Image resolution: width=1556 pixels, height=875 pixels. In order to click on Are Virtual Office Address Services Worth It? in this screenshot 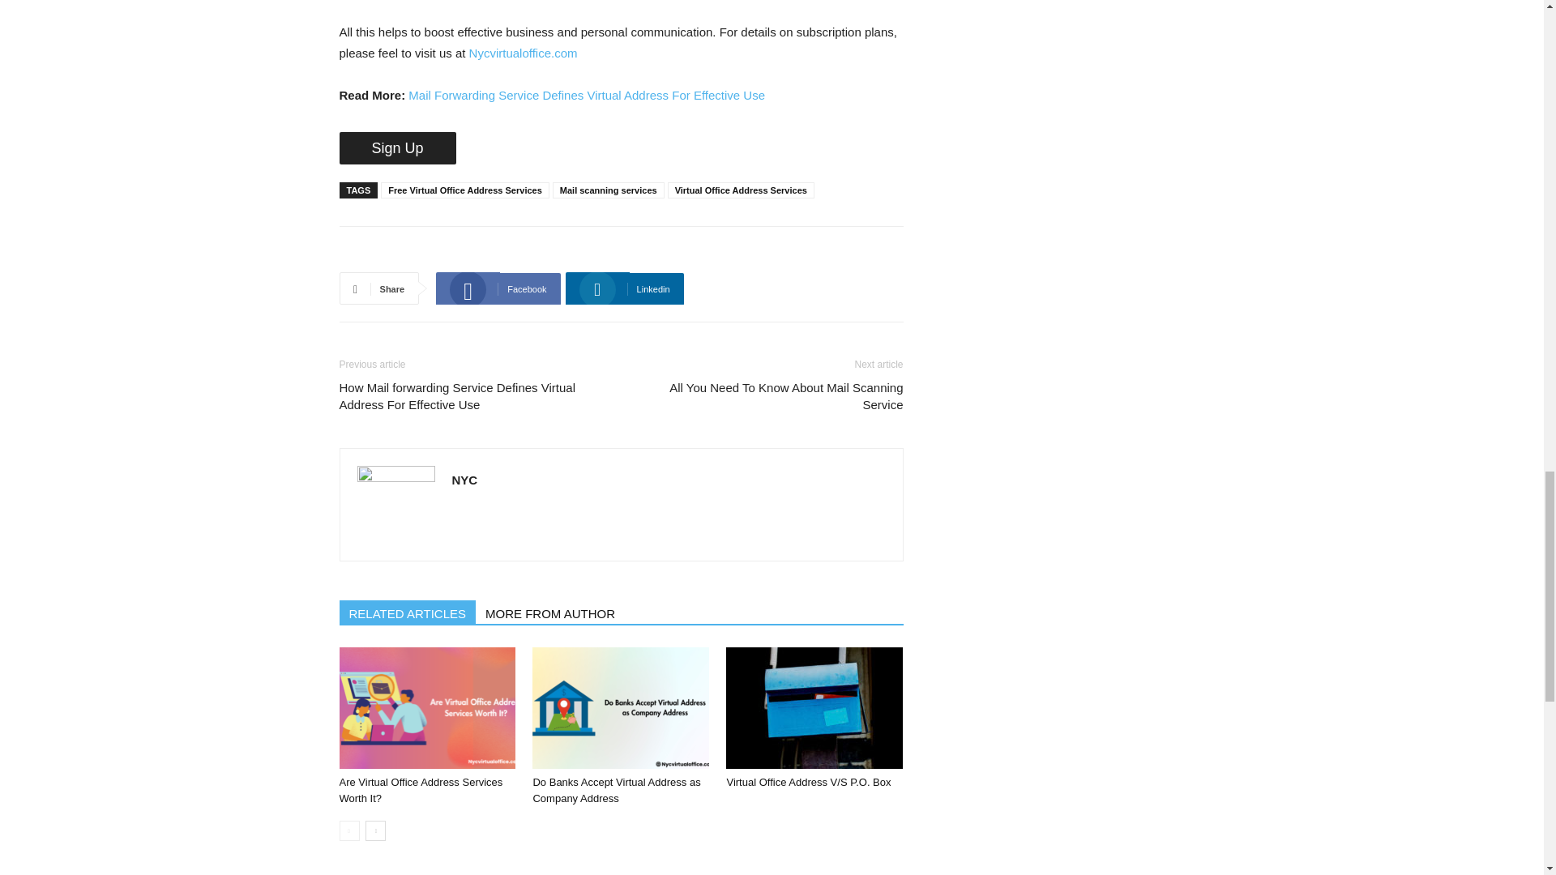, I will do `click(421, 789)`.